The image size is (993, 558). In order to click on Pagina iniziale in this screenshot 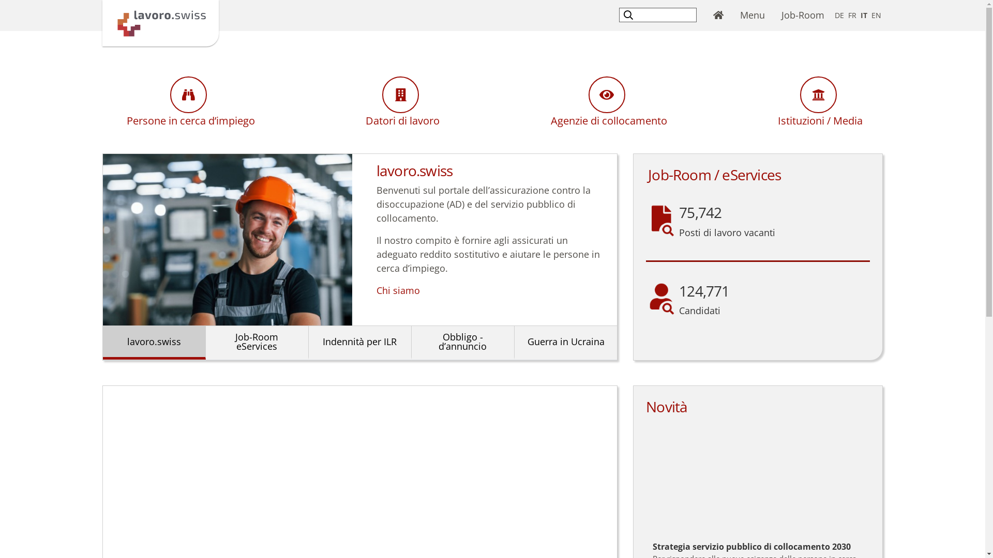, I will do `click(160, 22)`.